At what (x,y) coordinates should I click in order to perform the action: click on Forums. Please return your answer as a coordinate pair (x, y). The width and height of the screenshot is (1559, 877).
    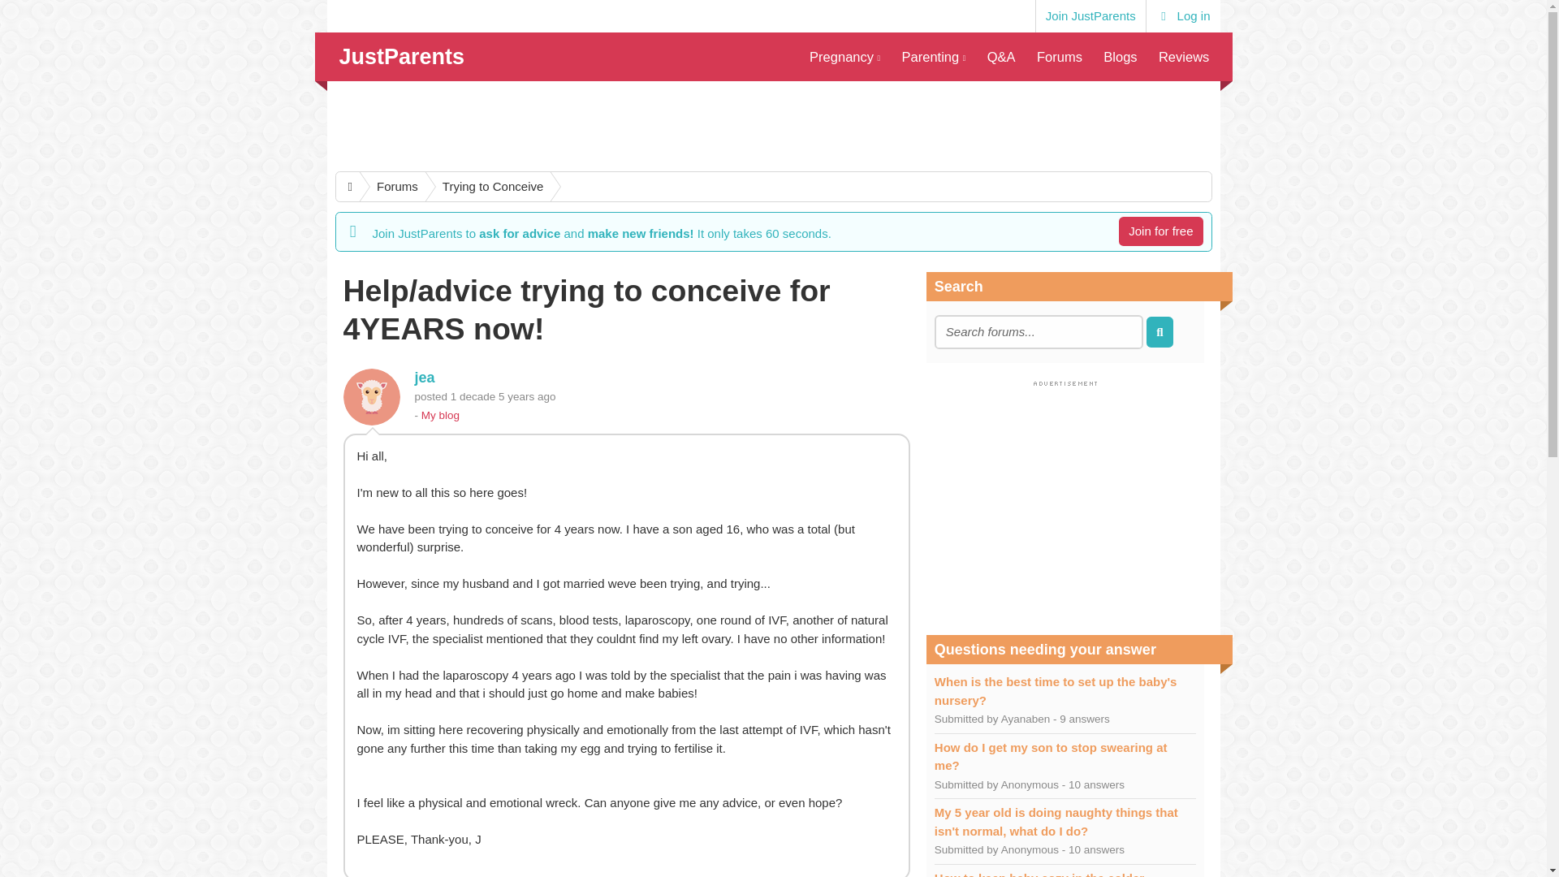
    Looking at the image, I should click on (1059, 57).